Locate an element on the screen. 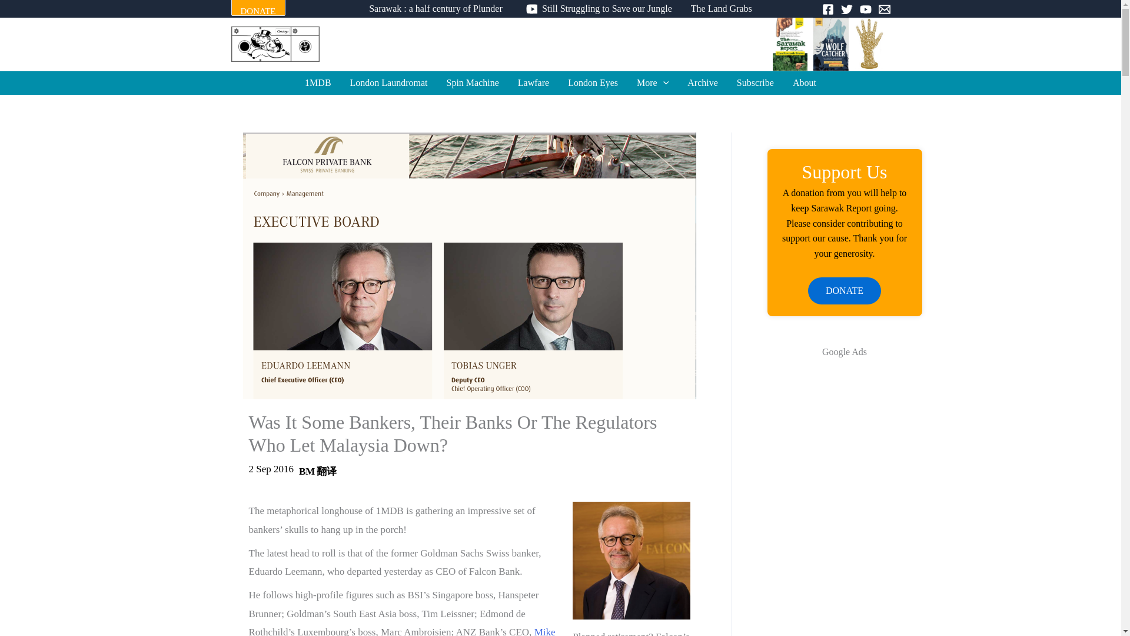 The width and height of the screenshot is (1130, 636). London Eyes is located at coordinates (592, 82).